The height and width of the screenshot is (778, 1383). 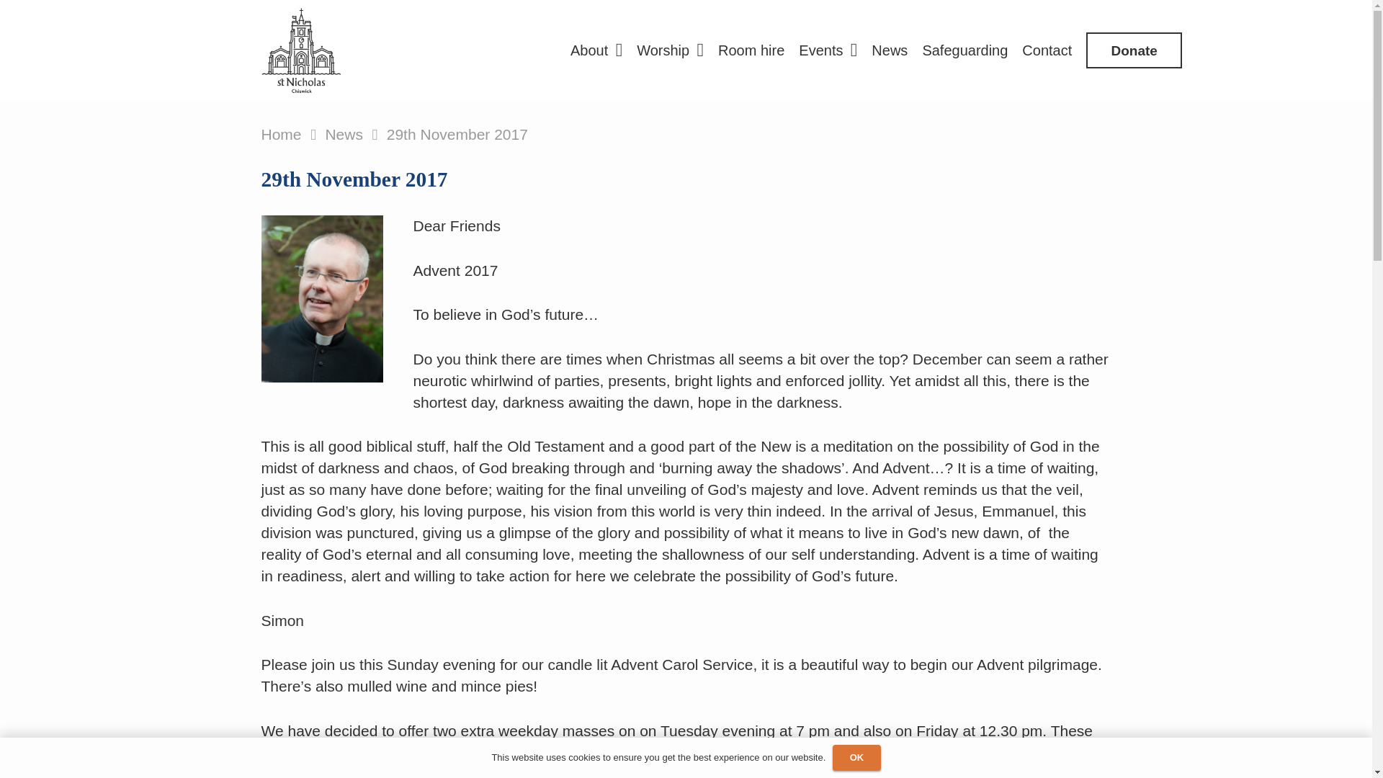 What do you see at coordinates (828, 50) in the screenshot?
I see `Events` at bounding box center [828, 50].